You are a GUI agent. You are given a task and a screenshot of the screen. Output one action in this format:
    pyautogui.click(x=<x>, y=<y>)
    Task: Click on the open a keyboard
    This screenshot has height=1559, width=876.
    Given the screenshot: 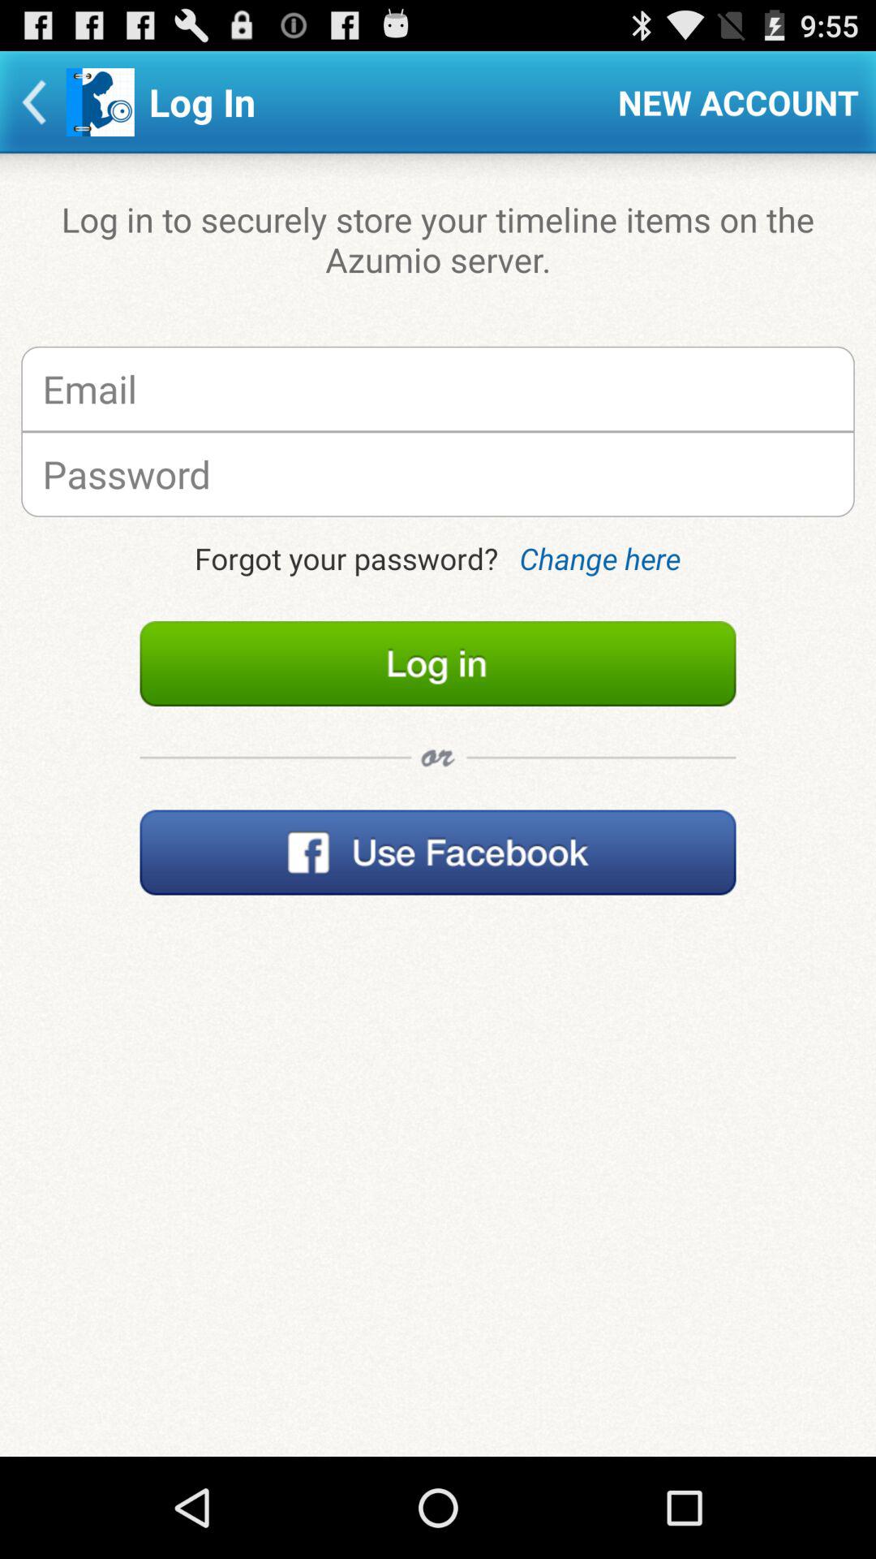 What is the action you would take?
    pyautogui.click(x=438, y=474)
    